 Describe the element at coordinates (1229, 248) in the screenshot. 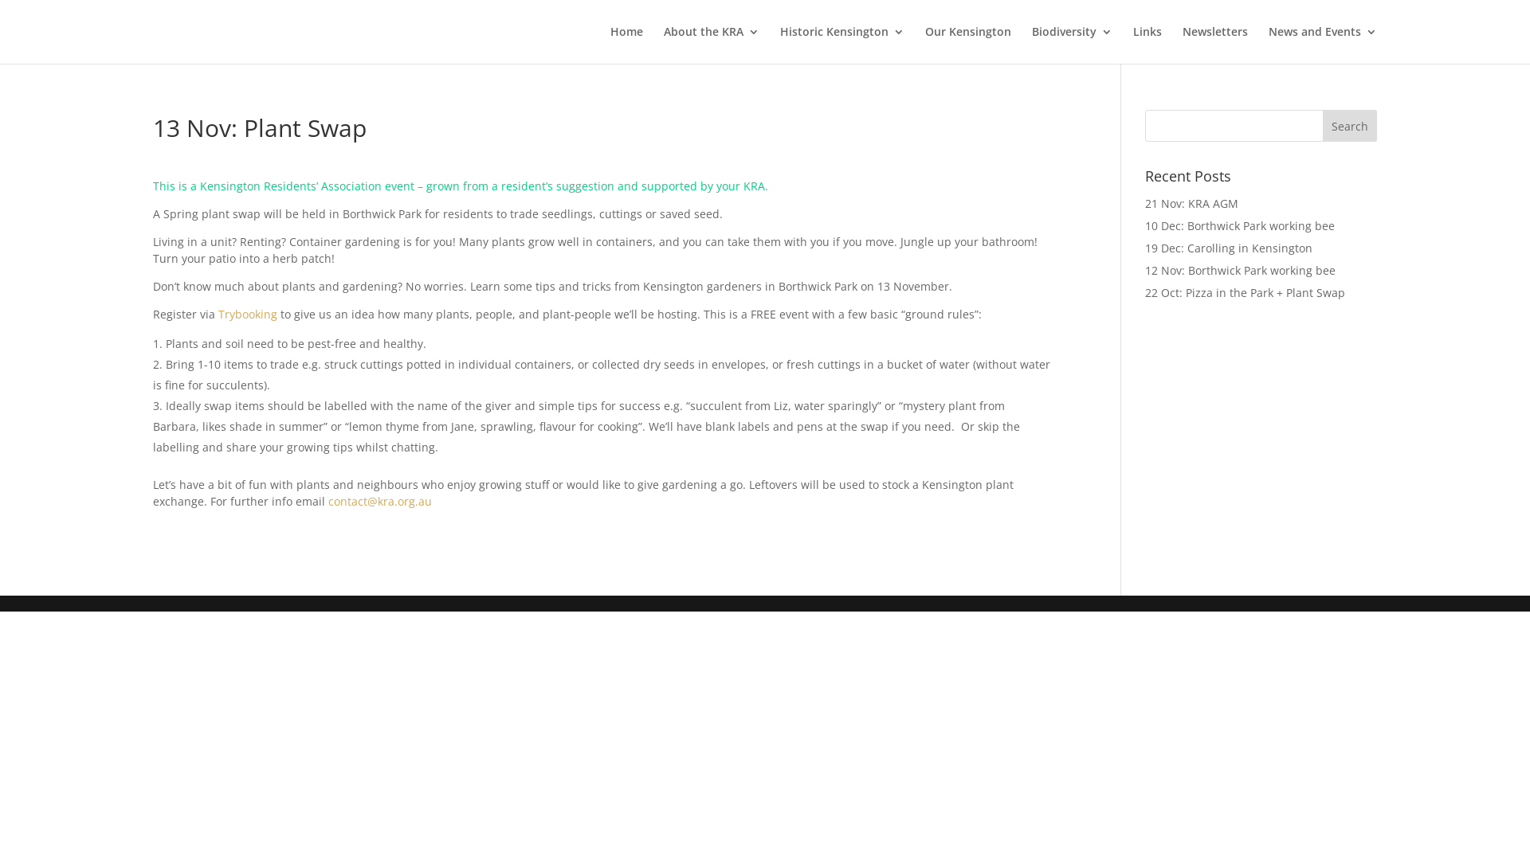

I see `19 Dec: Carolling in Kensington` at that location.